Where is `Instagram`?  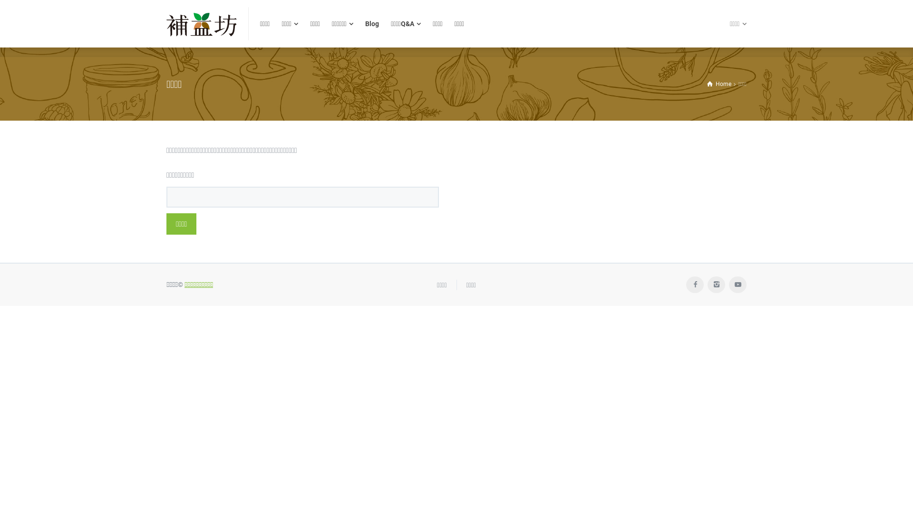
Instagram is located at coordinates (716, 285).